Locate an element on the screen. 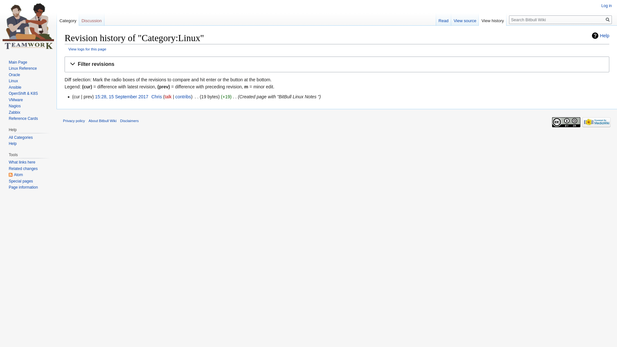  Zabbix is located at coordinates (14, 112).